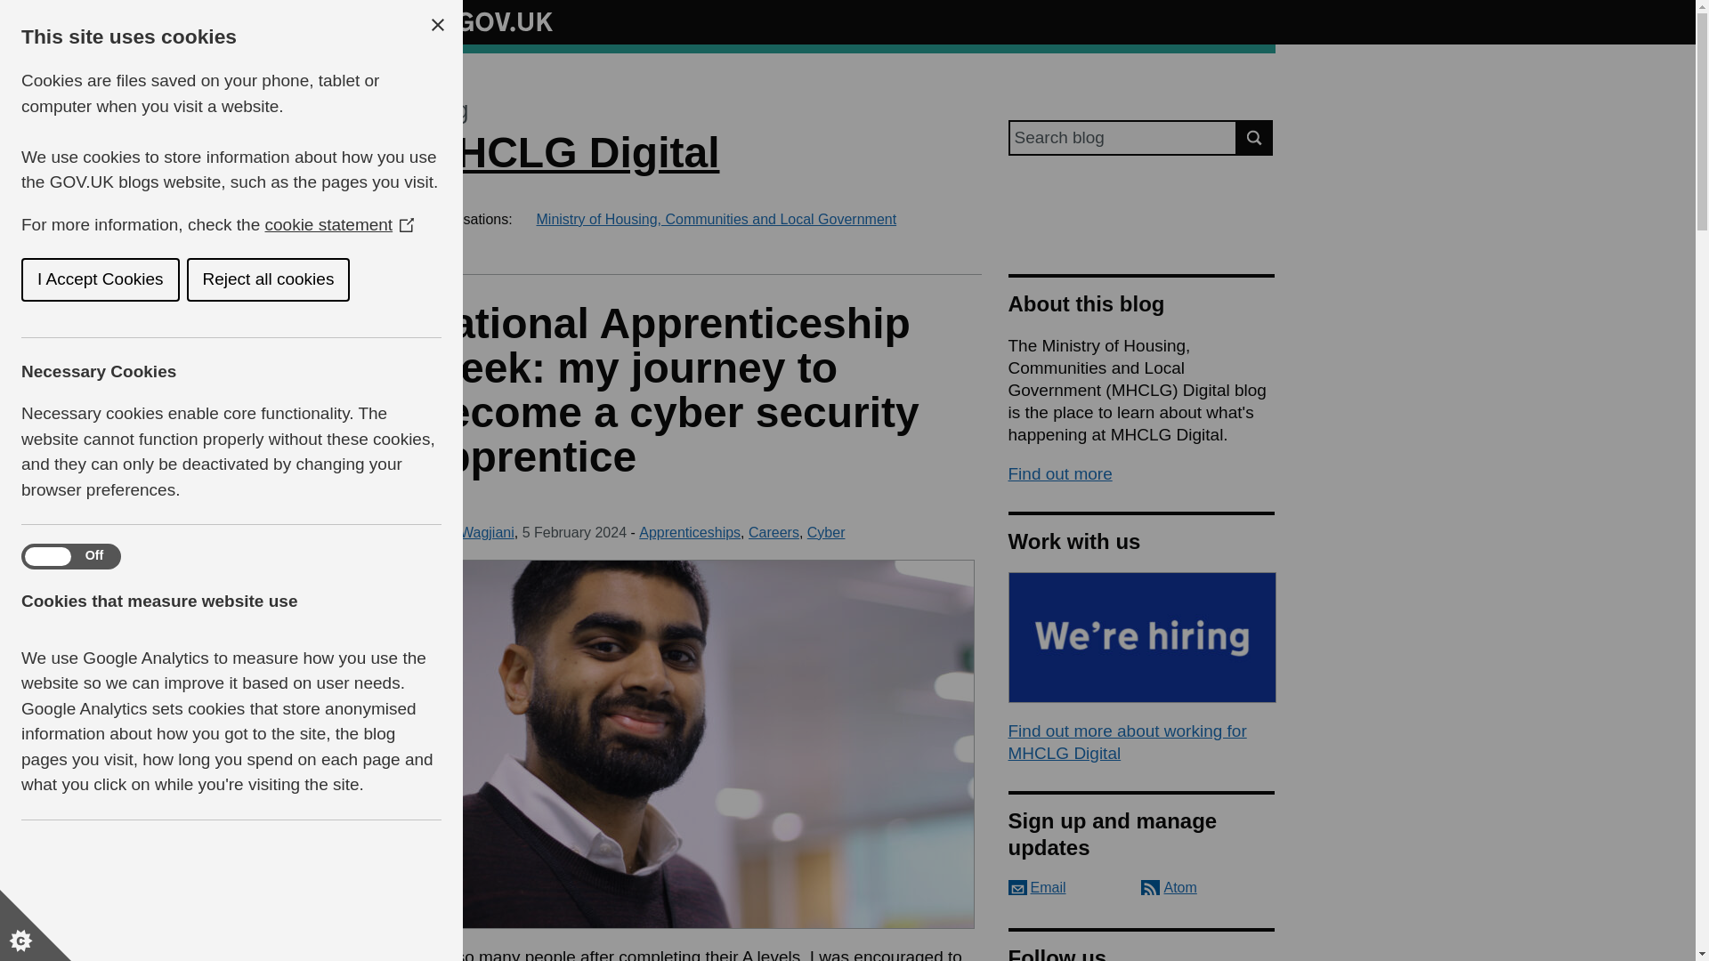 The image size is (1709, 961). What do you see at coordinates (486, 19) in the screenshot?
I see `GOV.UK` at bounding box center [486, 19].